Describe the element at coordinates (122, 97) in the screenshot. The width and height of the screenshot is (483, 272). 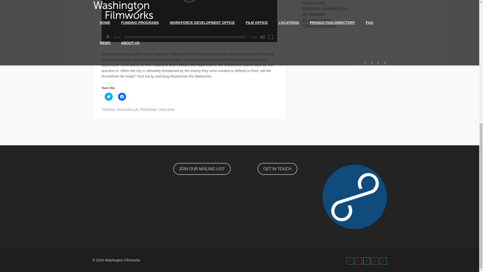
I see `Click to share on Facebook` at that location.